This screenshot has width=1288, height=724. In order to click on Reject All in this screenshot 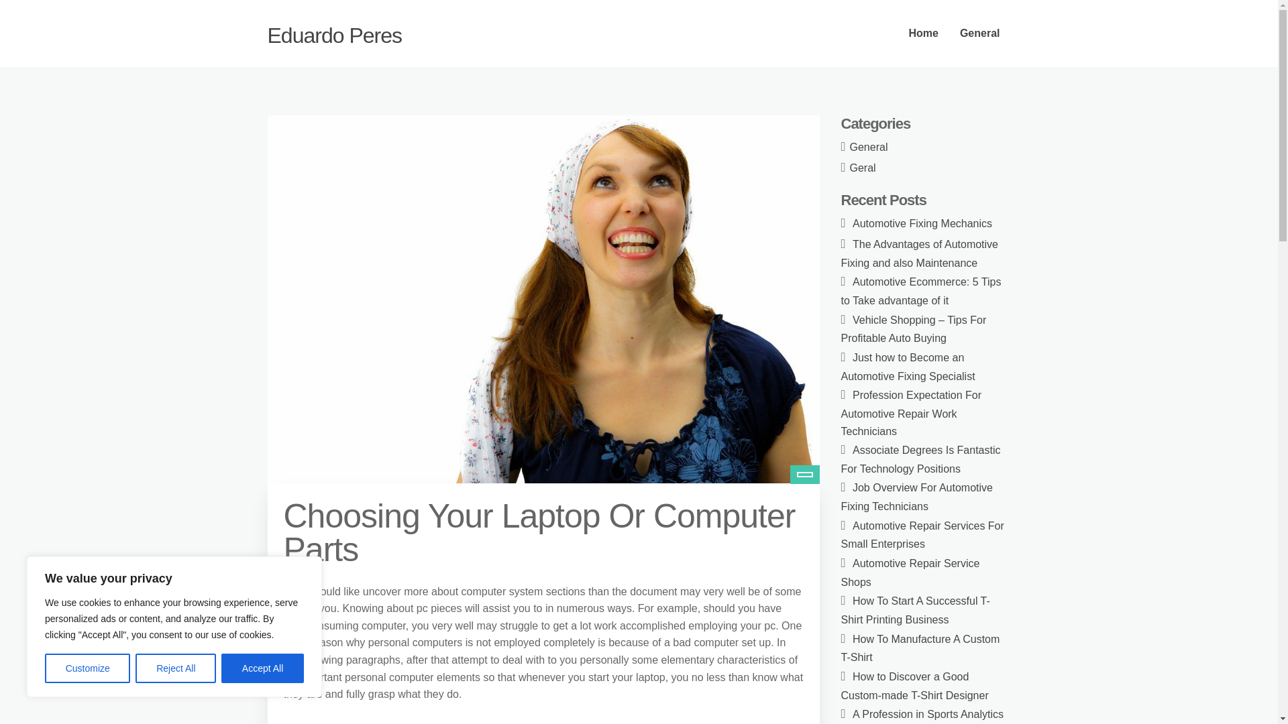, I will do `click(176, 668)`.